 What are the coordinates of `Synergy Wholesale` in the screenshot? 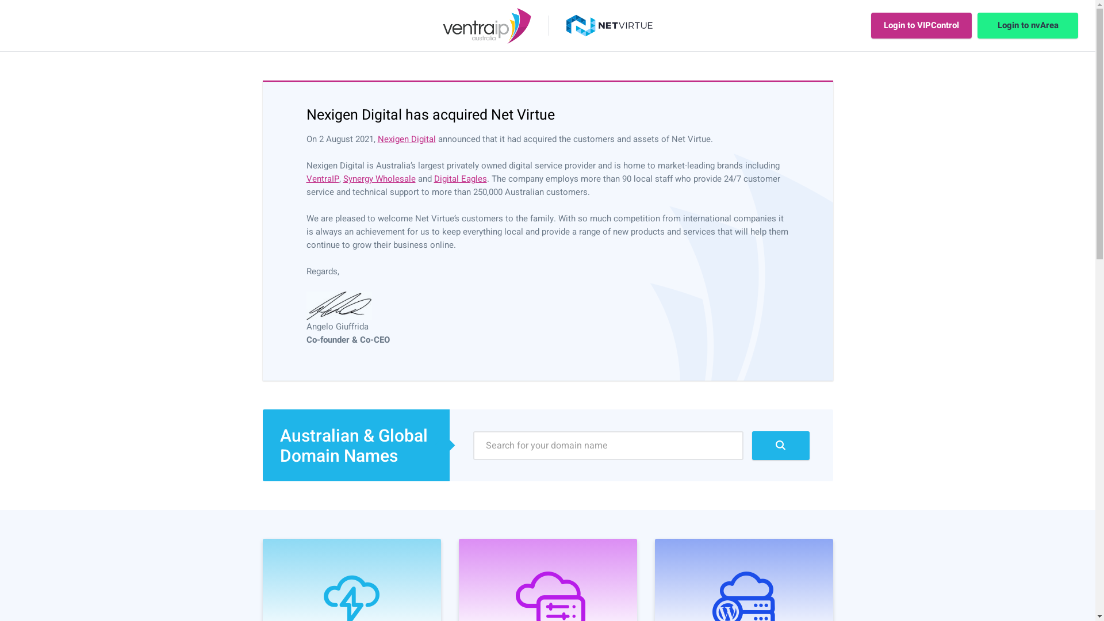 It's located at (379, 179).